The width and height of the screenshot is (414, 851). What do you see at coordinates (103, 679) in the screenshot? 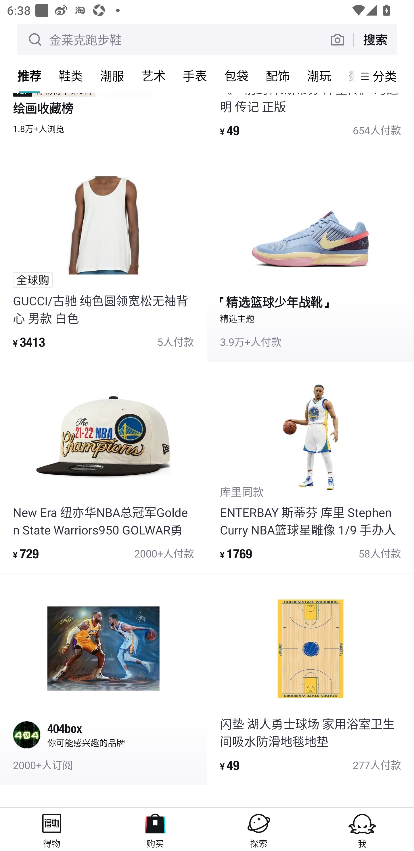
I see `404box 你可能感兴趣的品牌 2000+人订阅` at bounding box center [103, 679].